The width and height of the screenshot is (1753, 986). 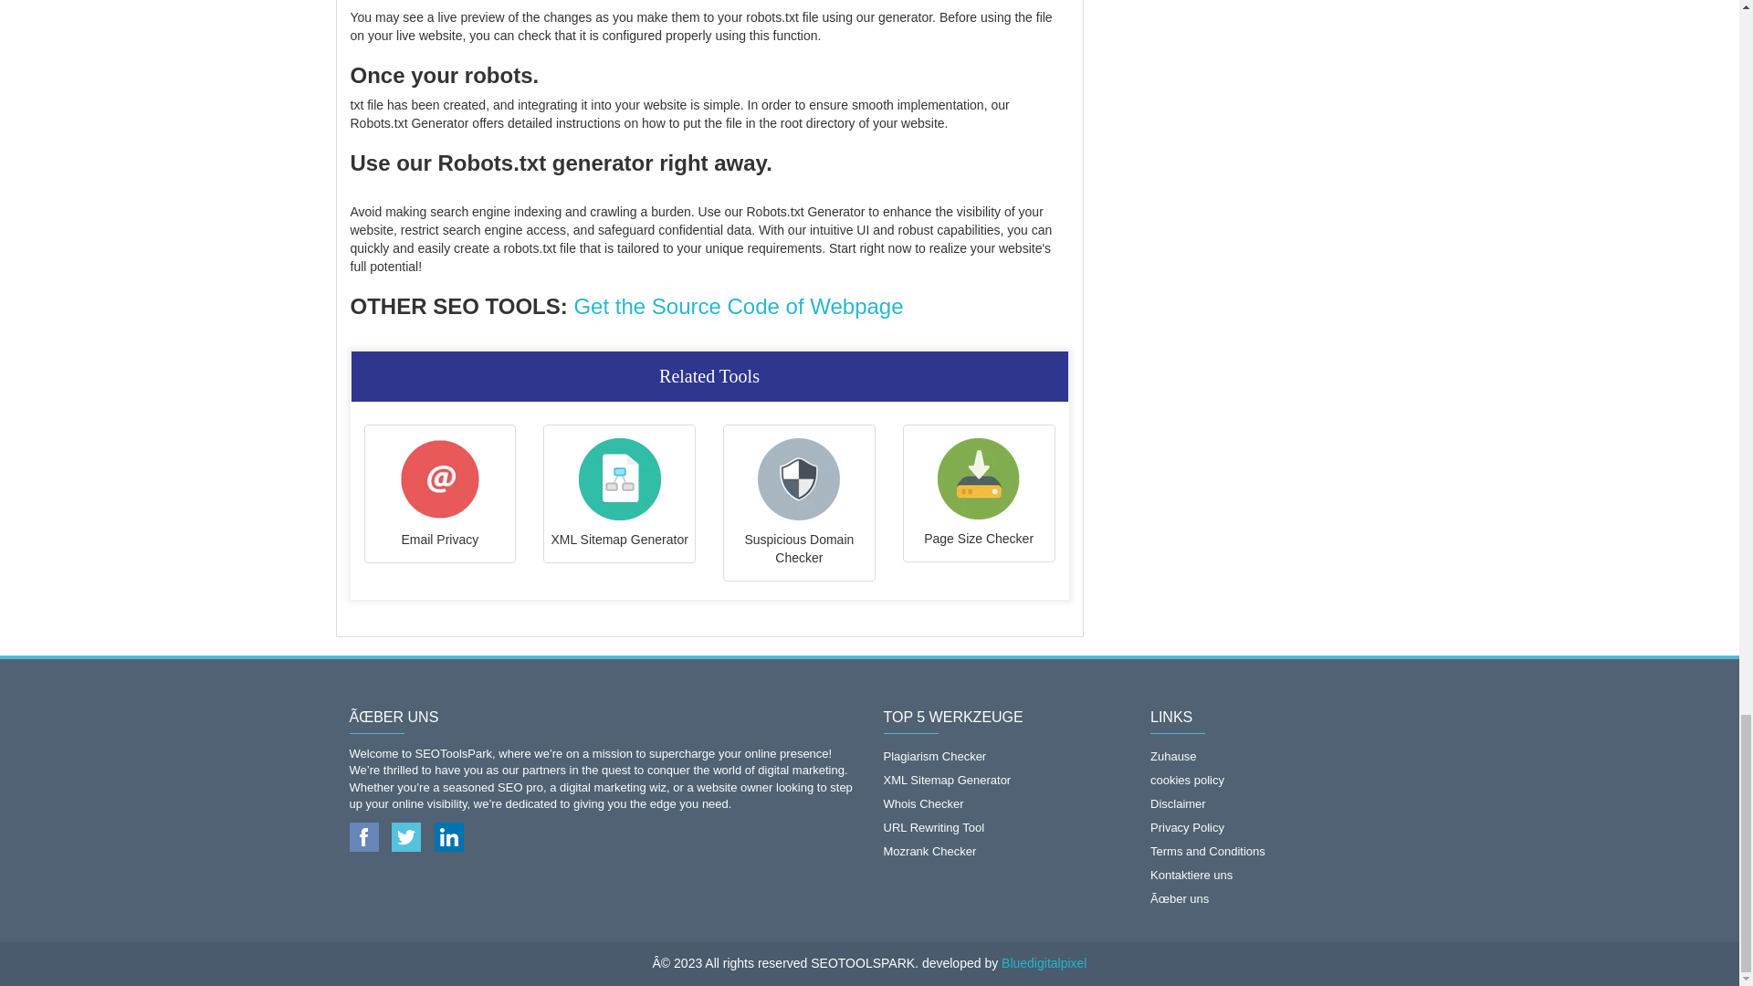 What do you see at coordinates (1002, 781) in the screenshot?
I see `XML Sitemap Generator` at bounding box center [1002, 781].